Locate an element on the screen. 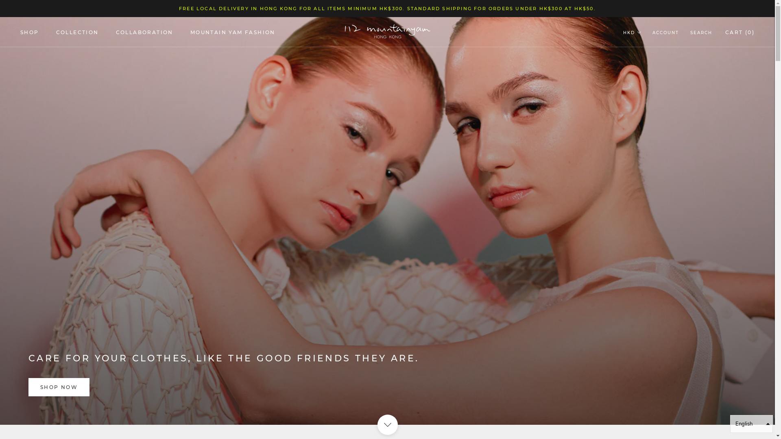  SHOP
SHOP is located at coordinates (30, 33).